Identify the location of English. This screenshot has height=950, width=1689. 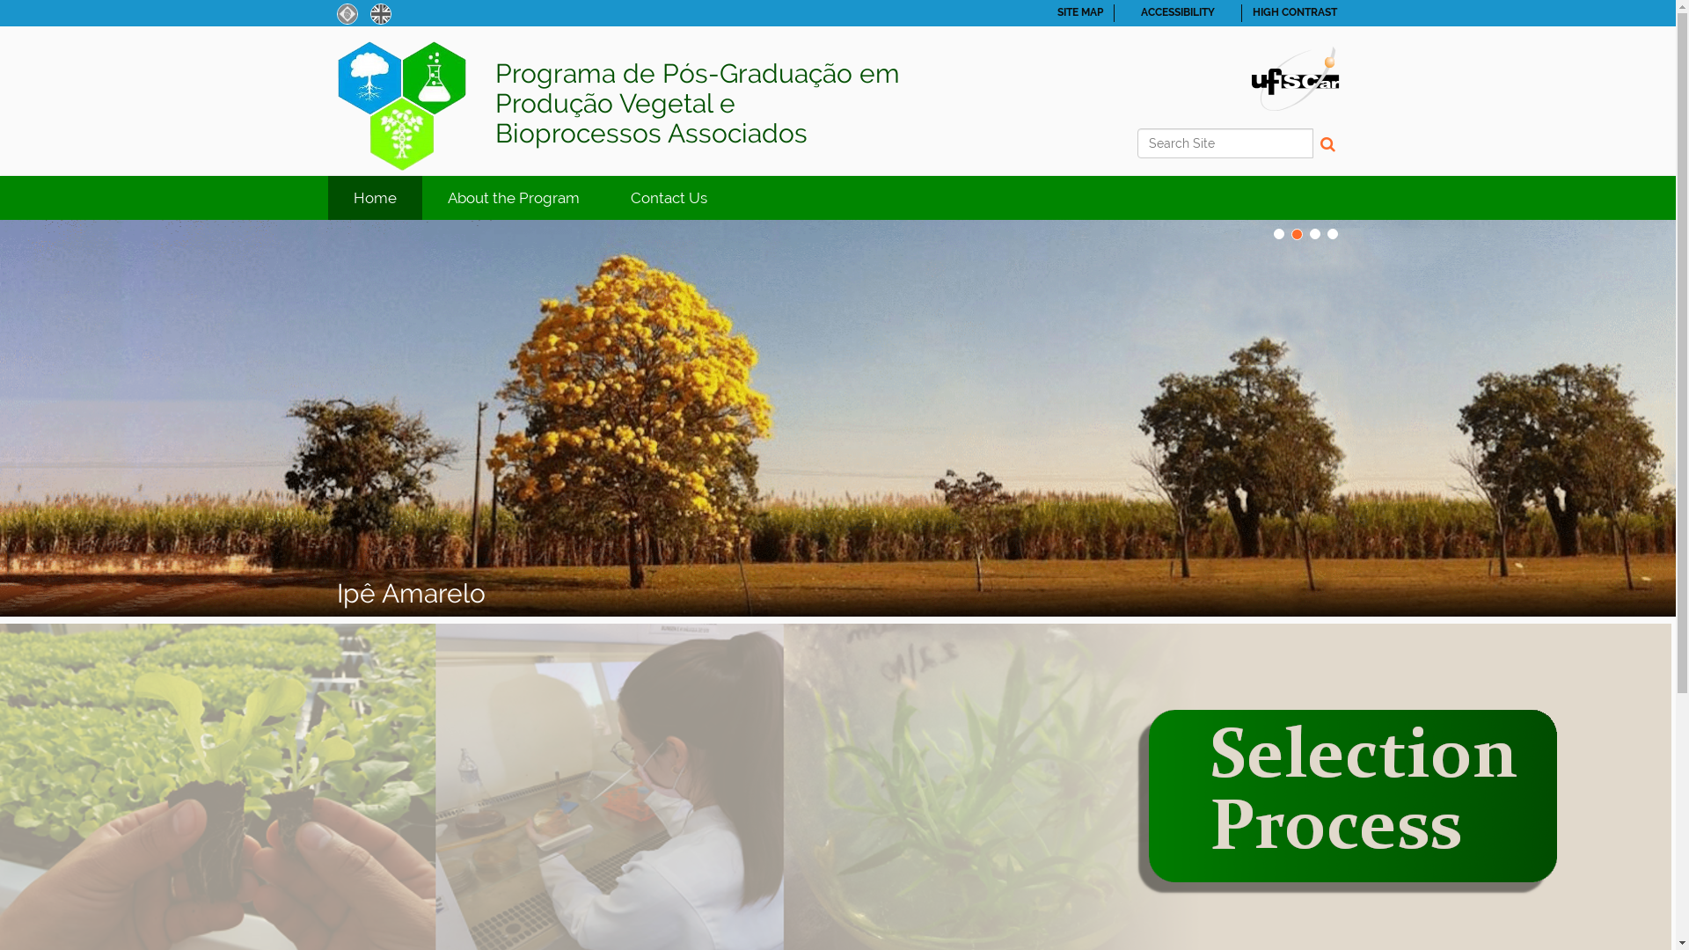
(380, 14).